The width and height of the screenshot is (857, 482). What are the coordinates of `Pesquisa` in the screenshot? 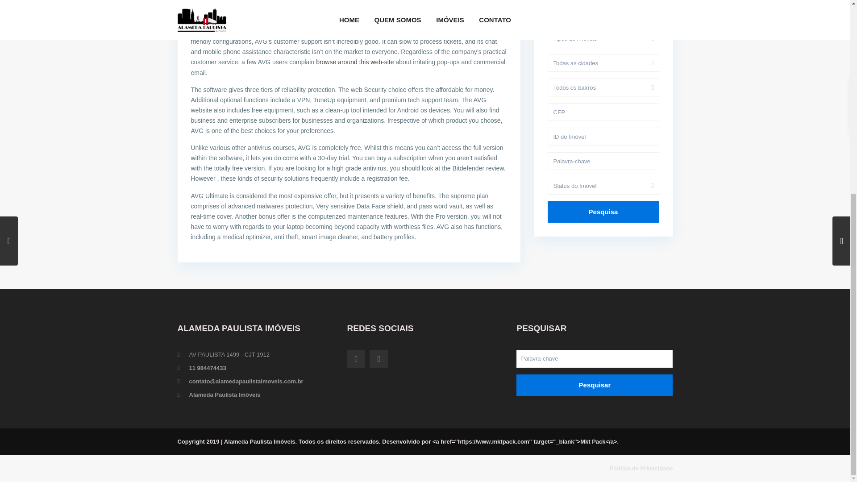 It's located at (603, 212).